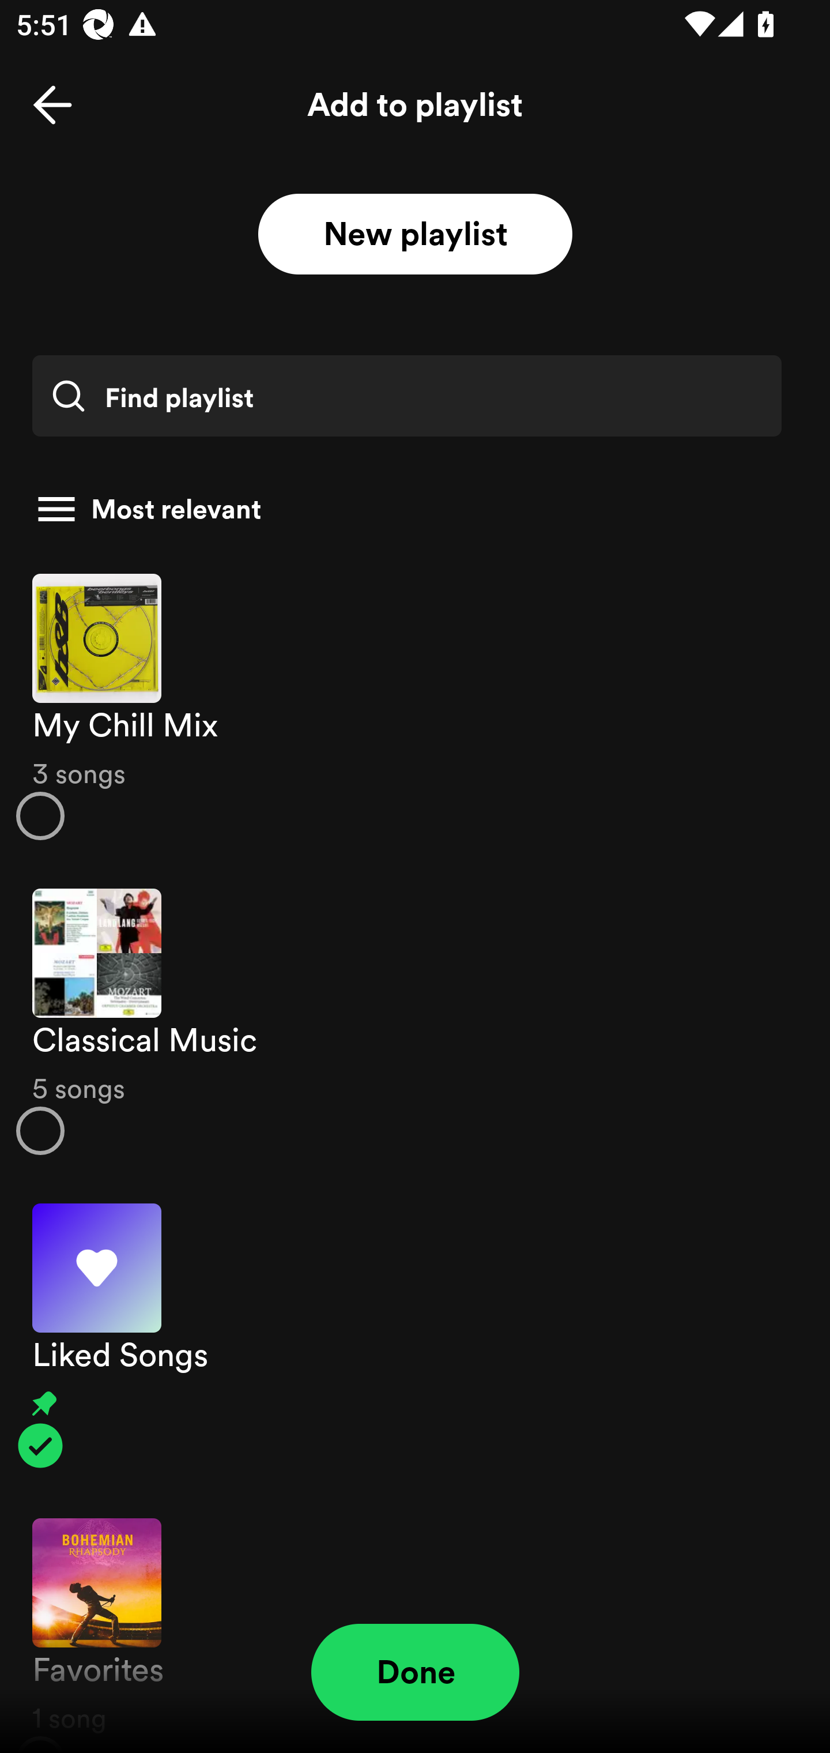  I want to click on My Chill Mix 3 songs, so click(415, 706).